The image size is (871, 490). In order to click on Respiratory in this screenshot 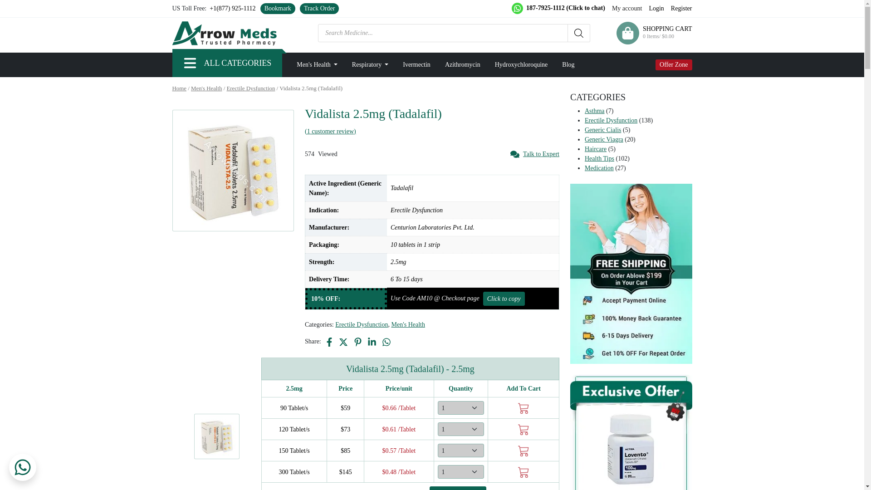, I will do `click(370, 64)`.